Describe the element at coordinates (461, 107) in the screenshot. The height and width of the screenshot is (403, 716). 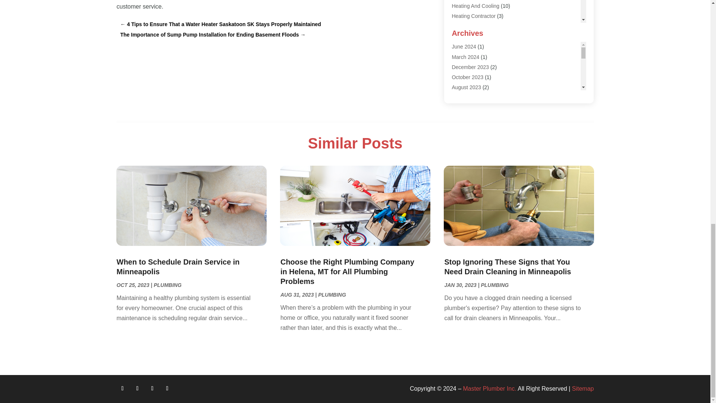
I see `Sewage` at that location.